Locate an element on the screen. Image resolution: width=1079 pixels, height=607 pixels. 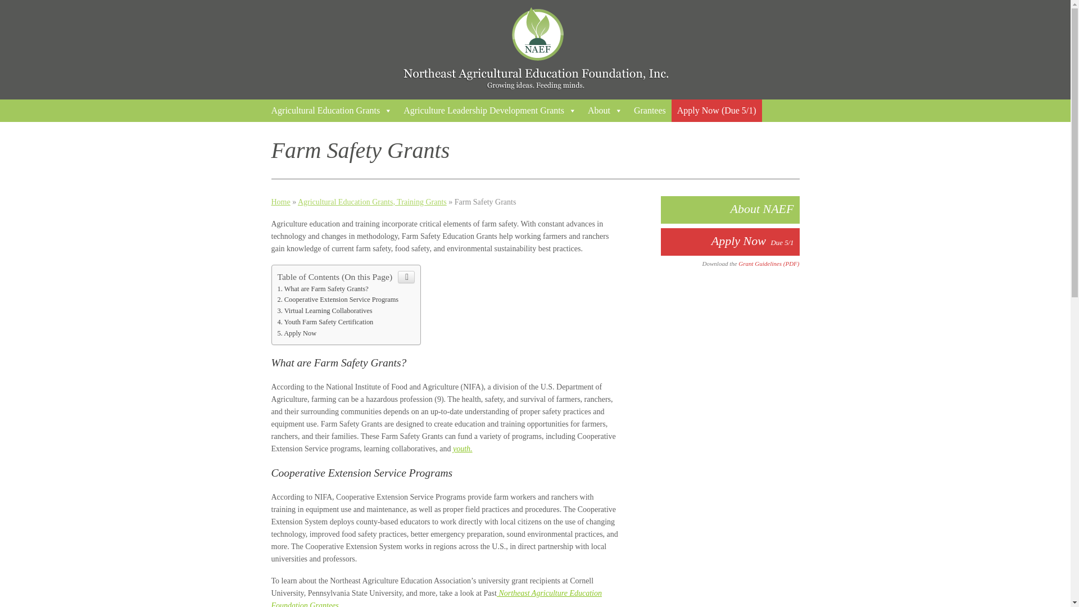
youth. is located at coordinates (463, 449).